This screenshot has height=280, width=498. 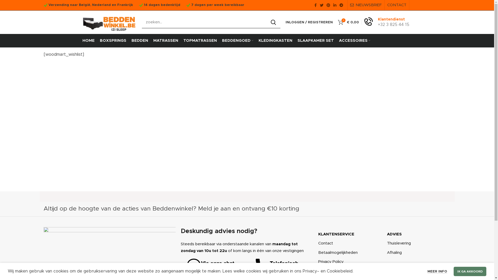 What do you see at coordinates (386, 22) in the screenshot?
I see `Klantendienst
+32 3 825 44 15` at bounding box center [386, 22].